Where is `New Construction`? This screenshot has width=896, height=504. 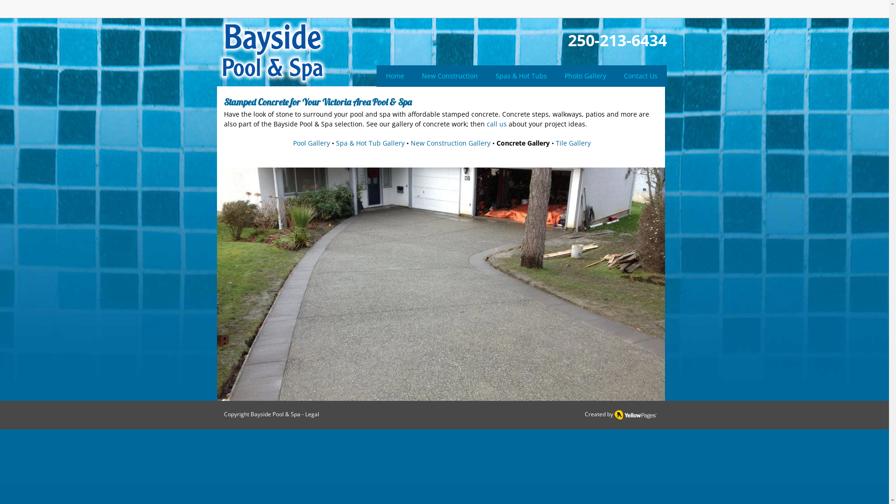
New Construction is located at coordinates (450, 76).